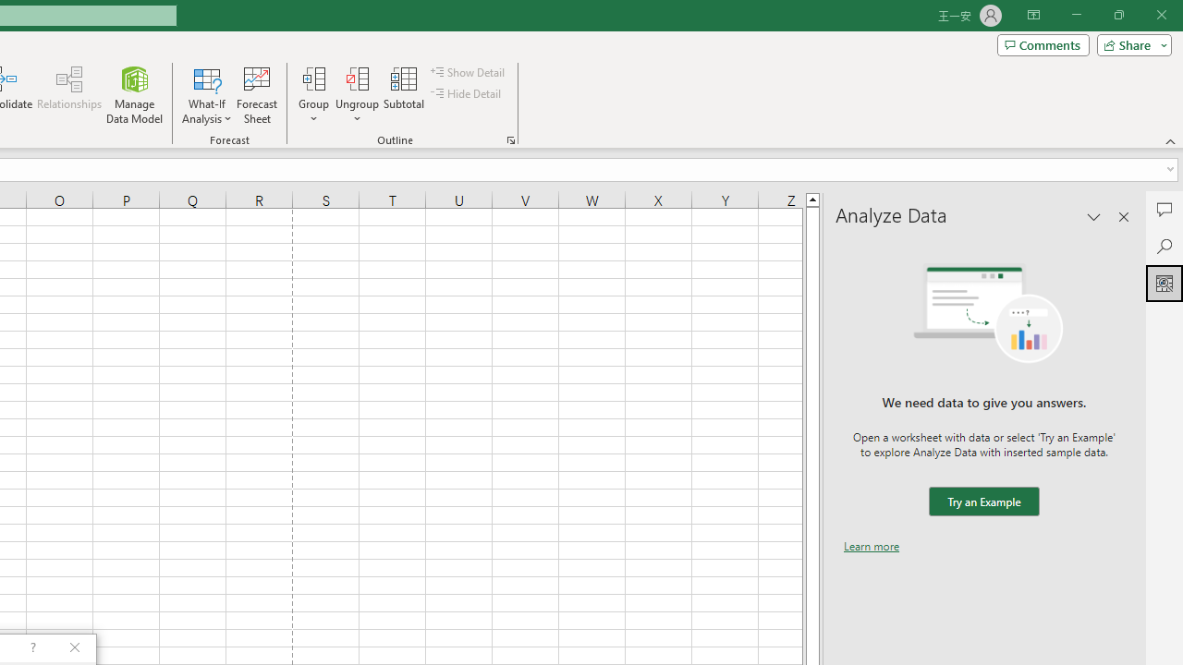 The image size is (1183, 665). Describe the element at coordinates (405, 94) in the screenshot. I see `Subtotal` at that location.